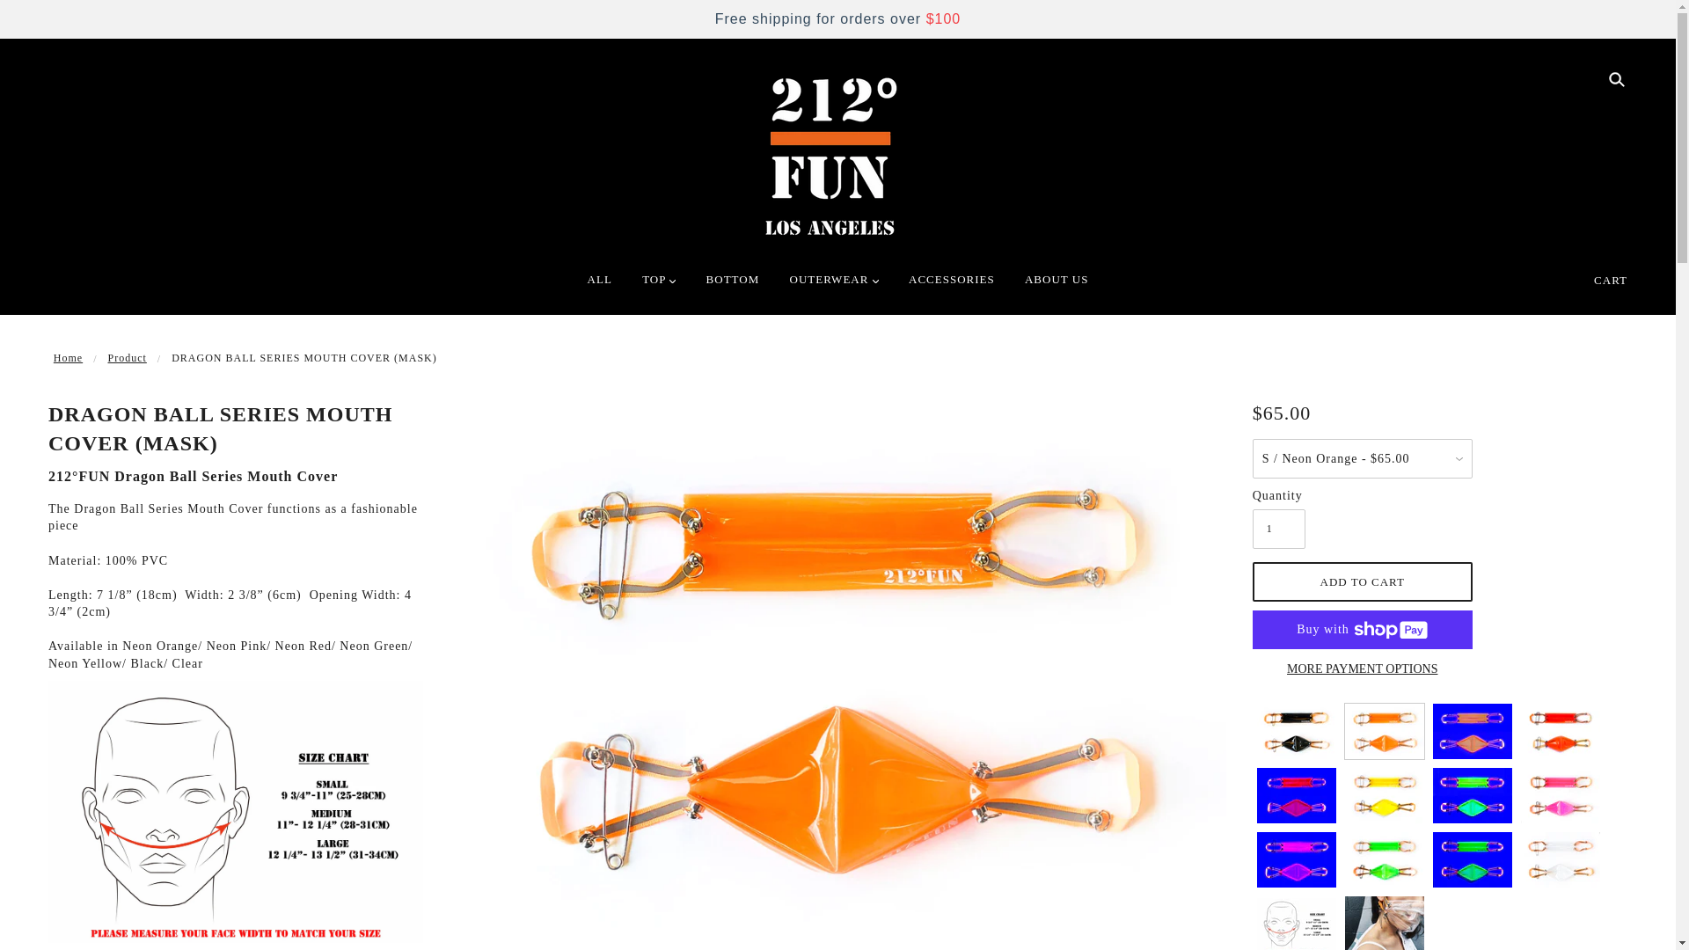  Describe the element at coordinates (1057, 287) in the screenshot. I see `ABOUT US` at that location.